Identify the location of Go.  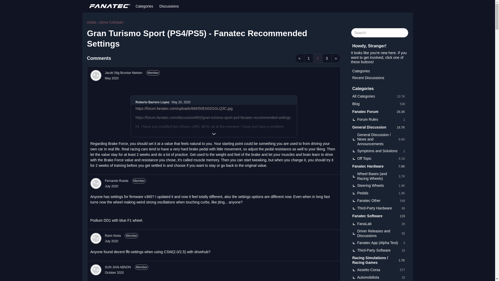
(403, 33).